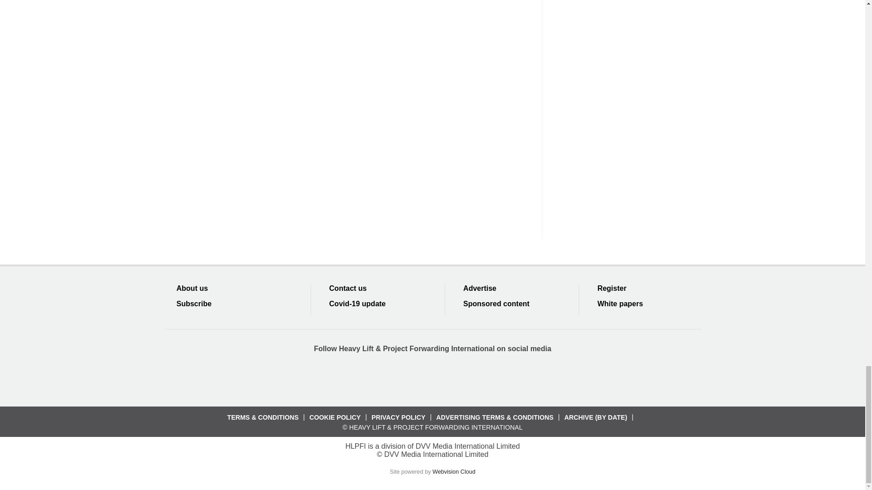  I want to click on Connect with us on Facebook, so click(367, 378).